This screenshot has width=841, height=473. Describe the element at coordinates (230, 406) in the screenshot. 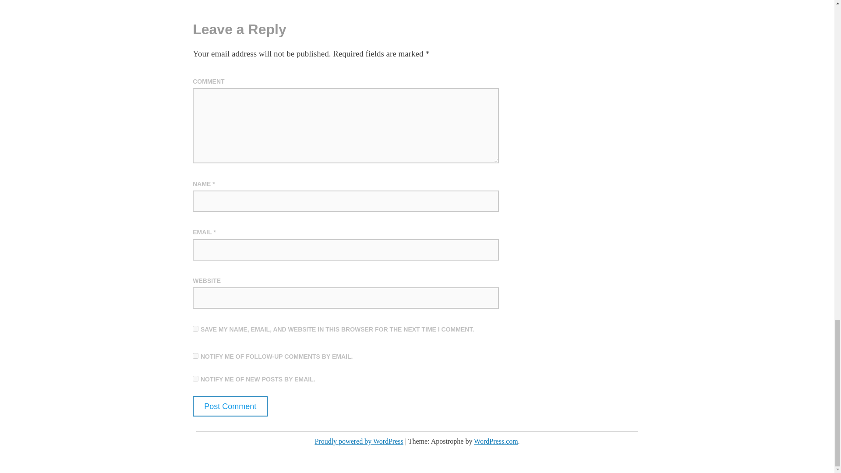

I see `Post Comment` at that location.